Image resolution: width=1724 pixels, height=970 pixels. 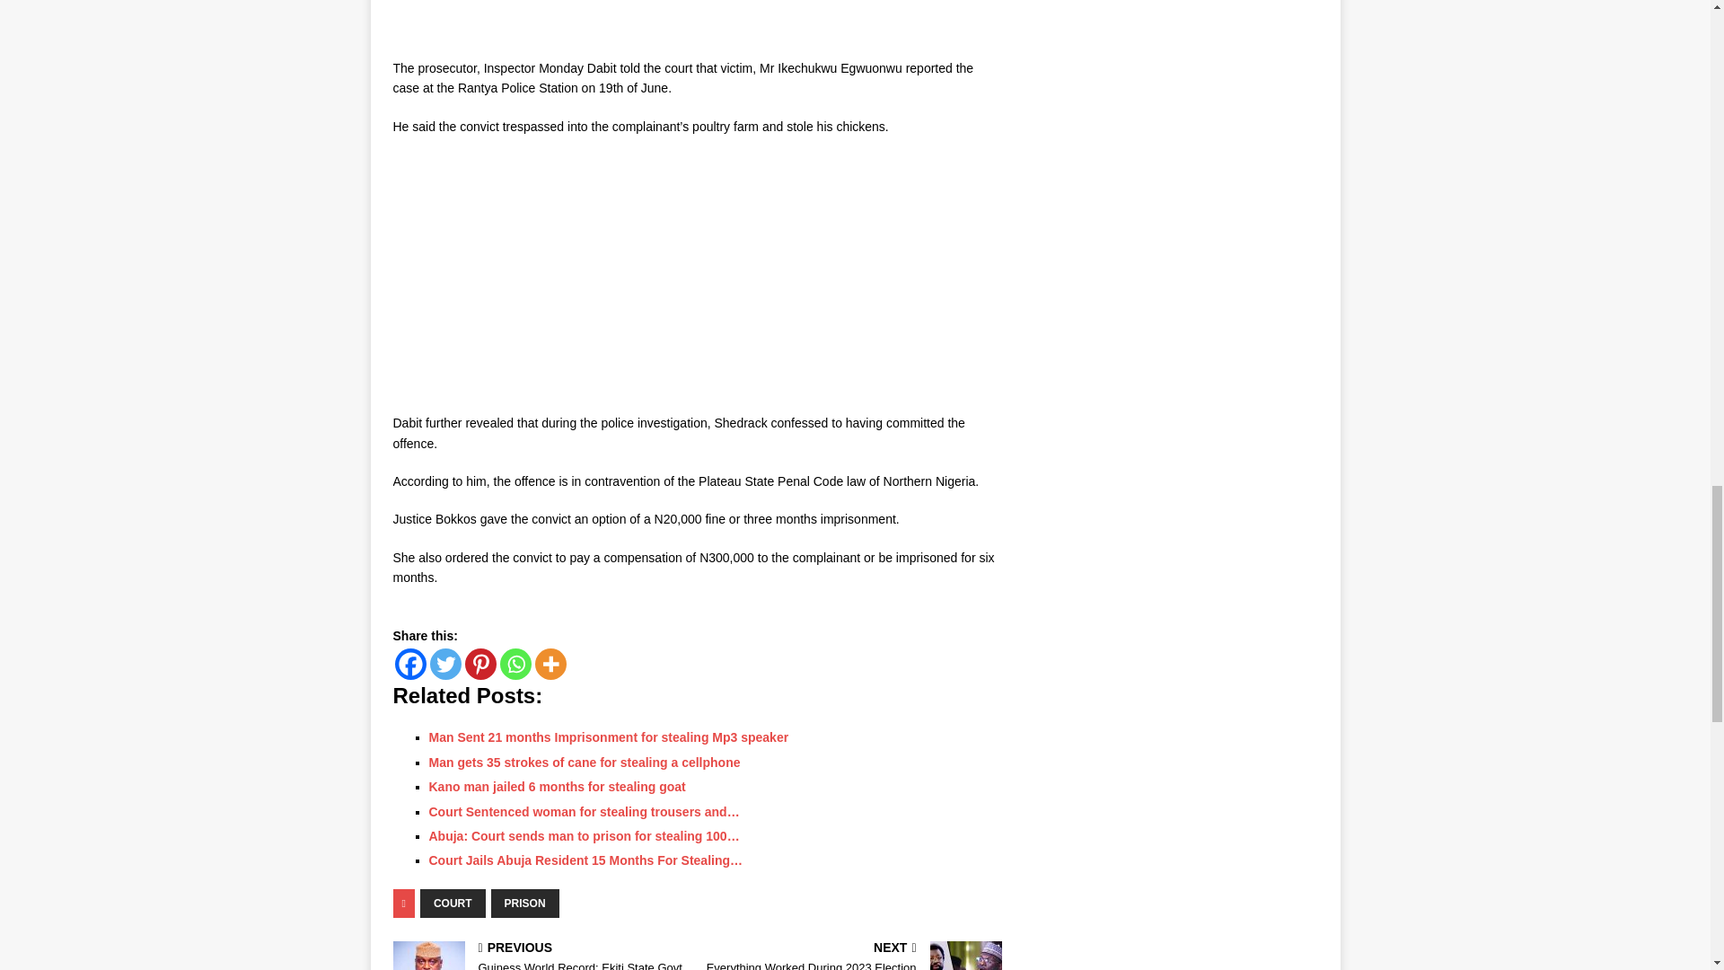 What do you see at coordinates (524, 904) in the screenshot?
I see `PRISON` at bounding box center [524, 904].